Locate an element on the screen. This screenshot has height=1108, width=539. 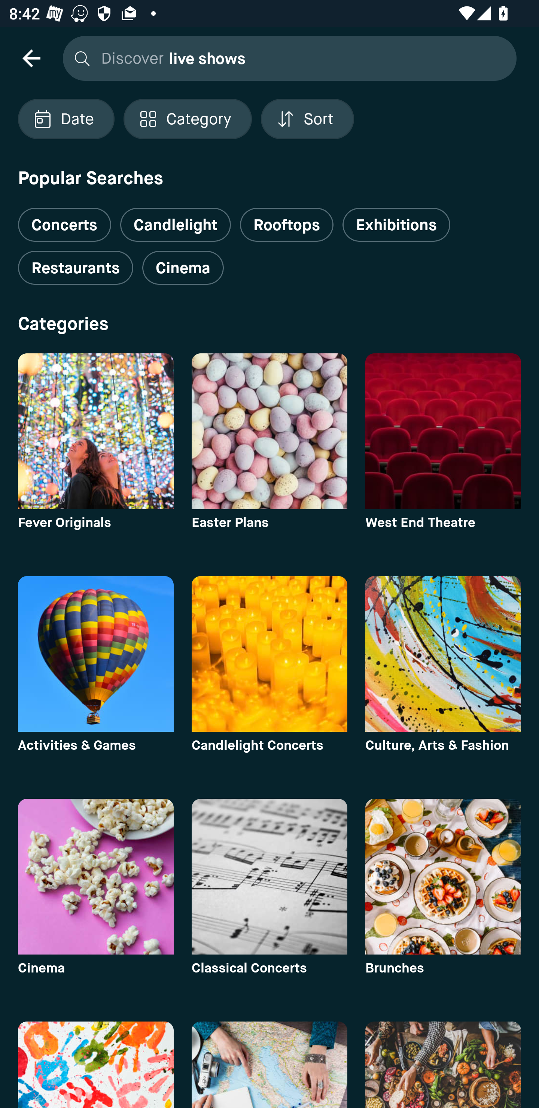
category image is located at coordinates (95, 431).